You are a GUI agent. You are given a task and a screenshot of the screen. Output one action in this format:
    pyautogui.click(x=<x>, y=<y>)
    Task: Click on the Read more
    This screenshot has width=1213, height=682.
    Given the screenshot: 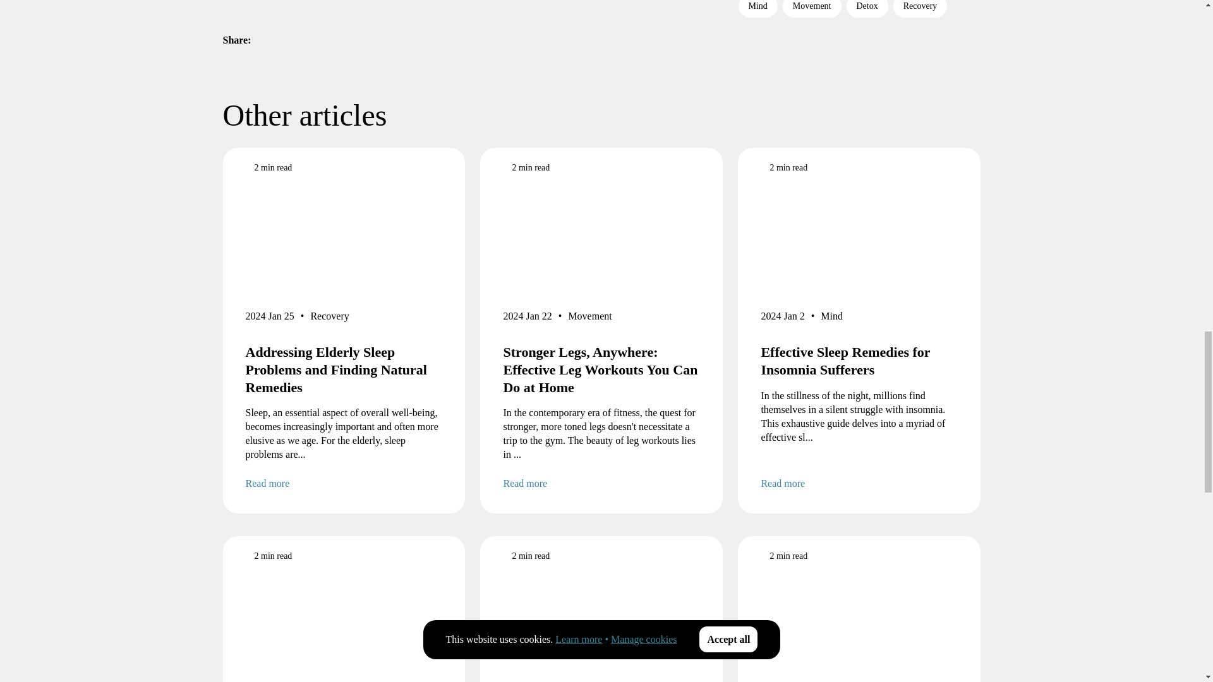 What is the action you would take?
    pyautogui.click(x=344, y=483)
    